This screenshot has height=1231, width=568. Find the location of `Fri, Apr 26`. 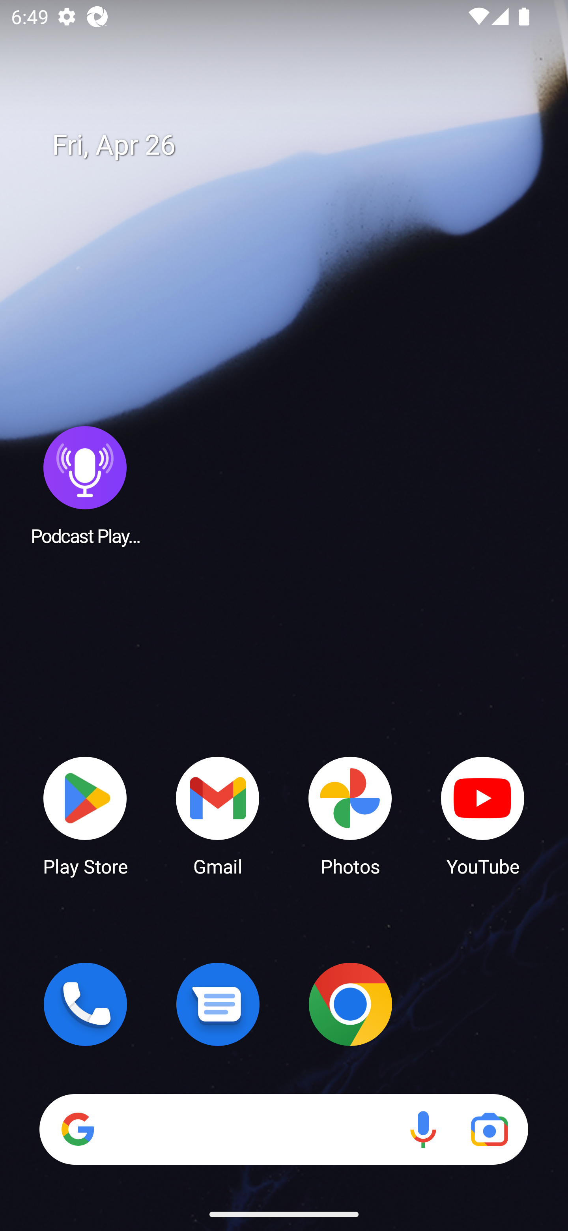

Fri, Apr 26 is located at coordinates (295, 145).